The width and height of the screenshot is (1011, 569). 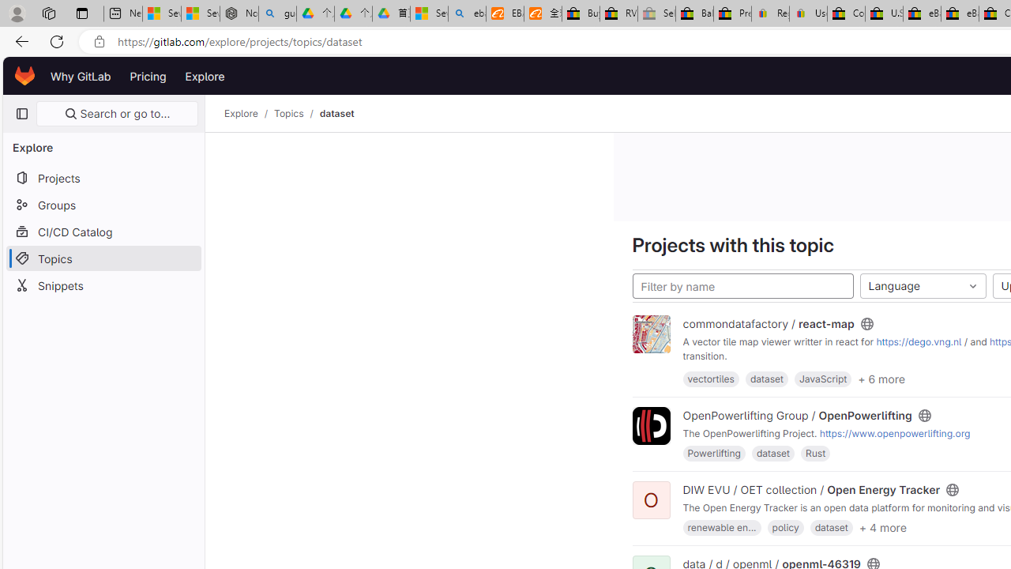 I want to click on https://dego.vng.nl, so click(x=919, y=341).